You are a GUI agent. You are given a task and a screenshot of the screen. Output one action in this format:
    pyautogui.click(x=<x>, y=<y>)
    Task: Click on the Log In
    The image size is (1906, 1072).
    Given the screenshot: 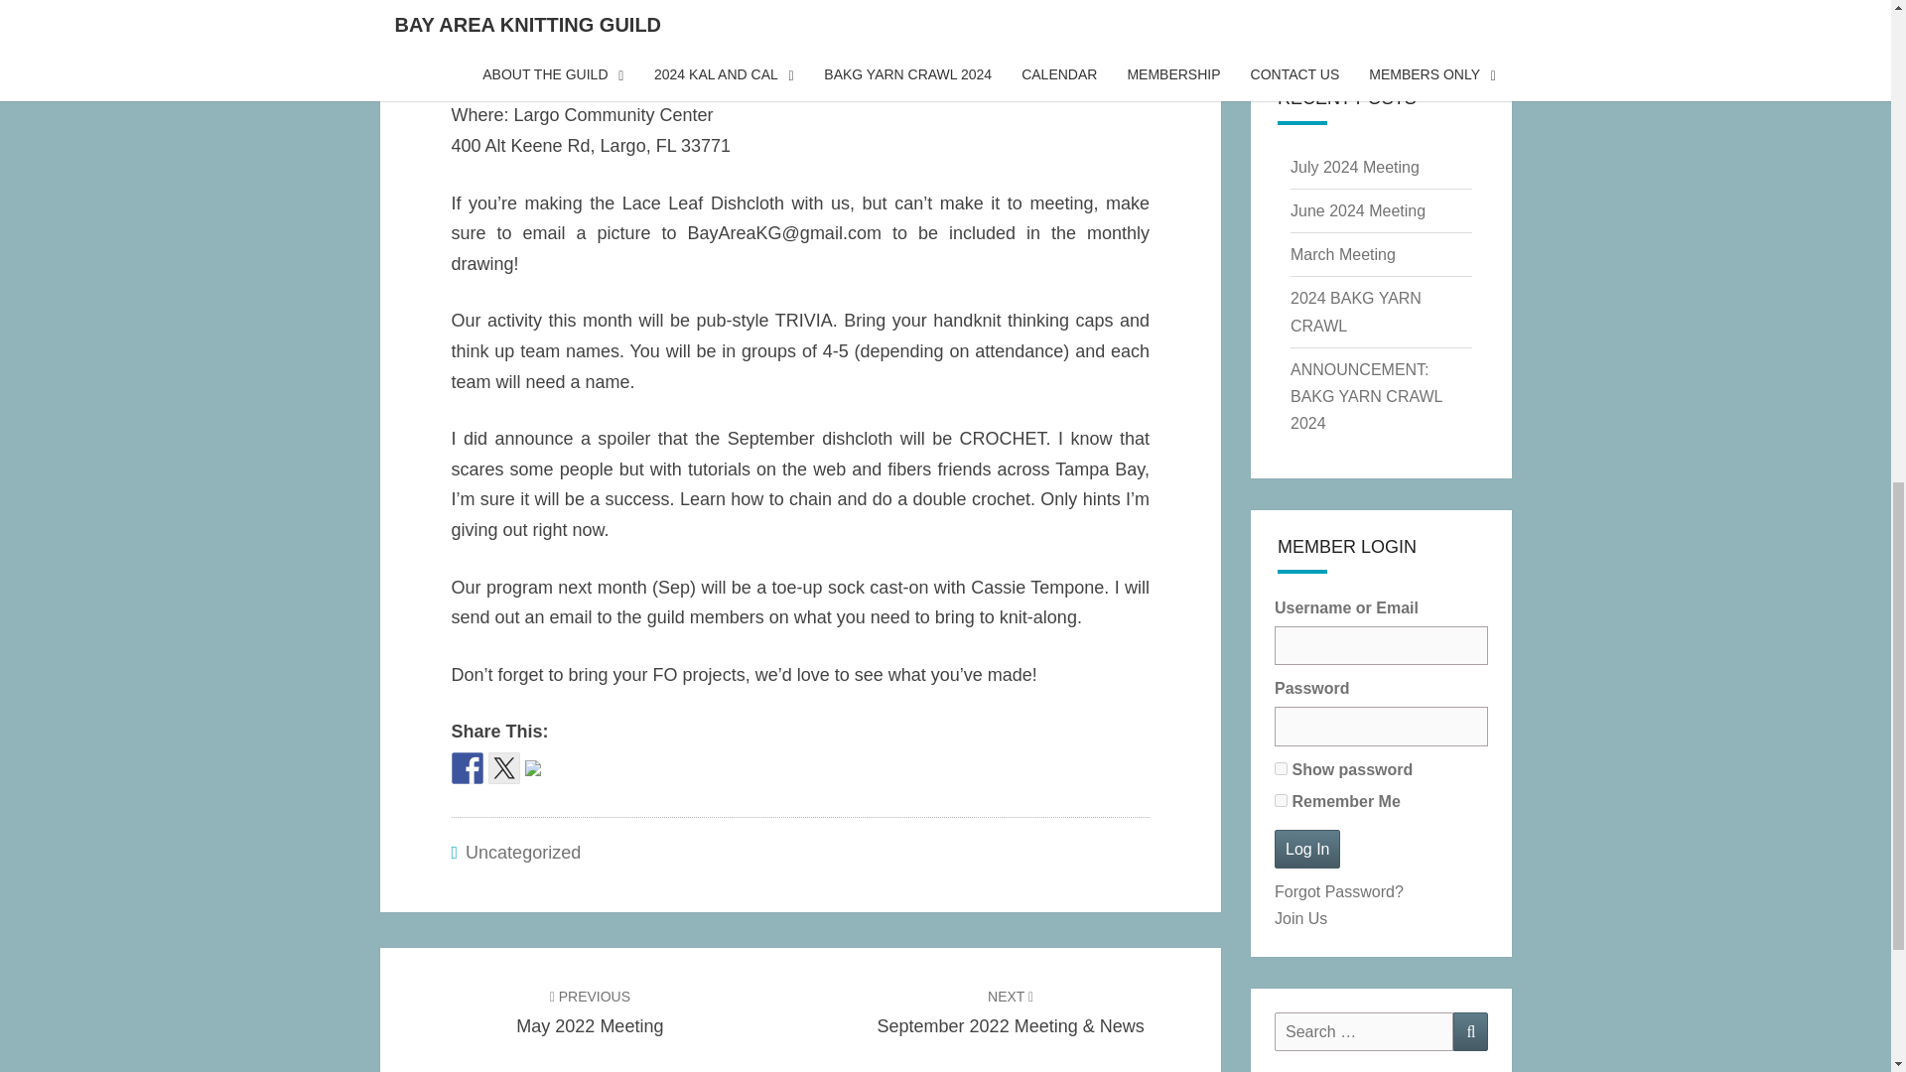 What is the action you would take?
    pyautogui.click(x=1306, y=848)
    